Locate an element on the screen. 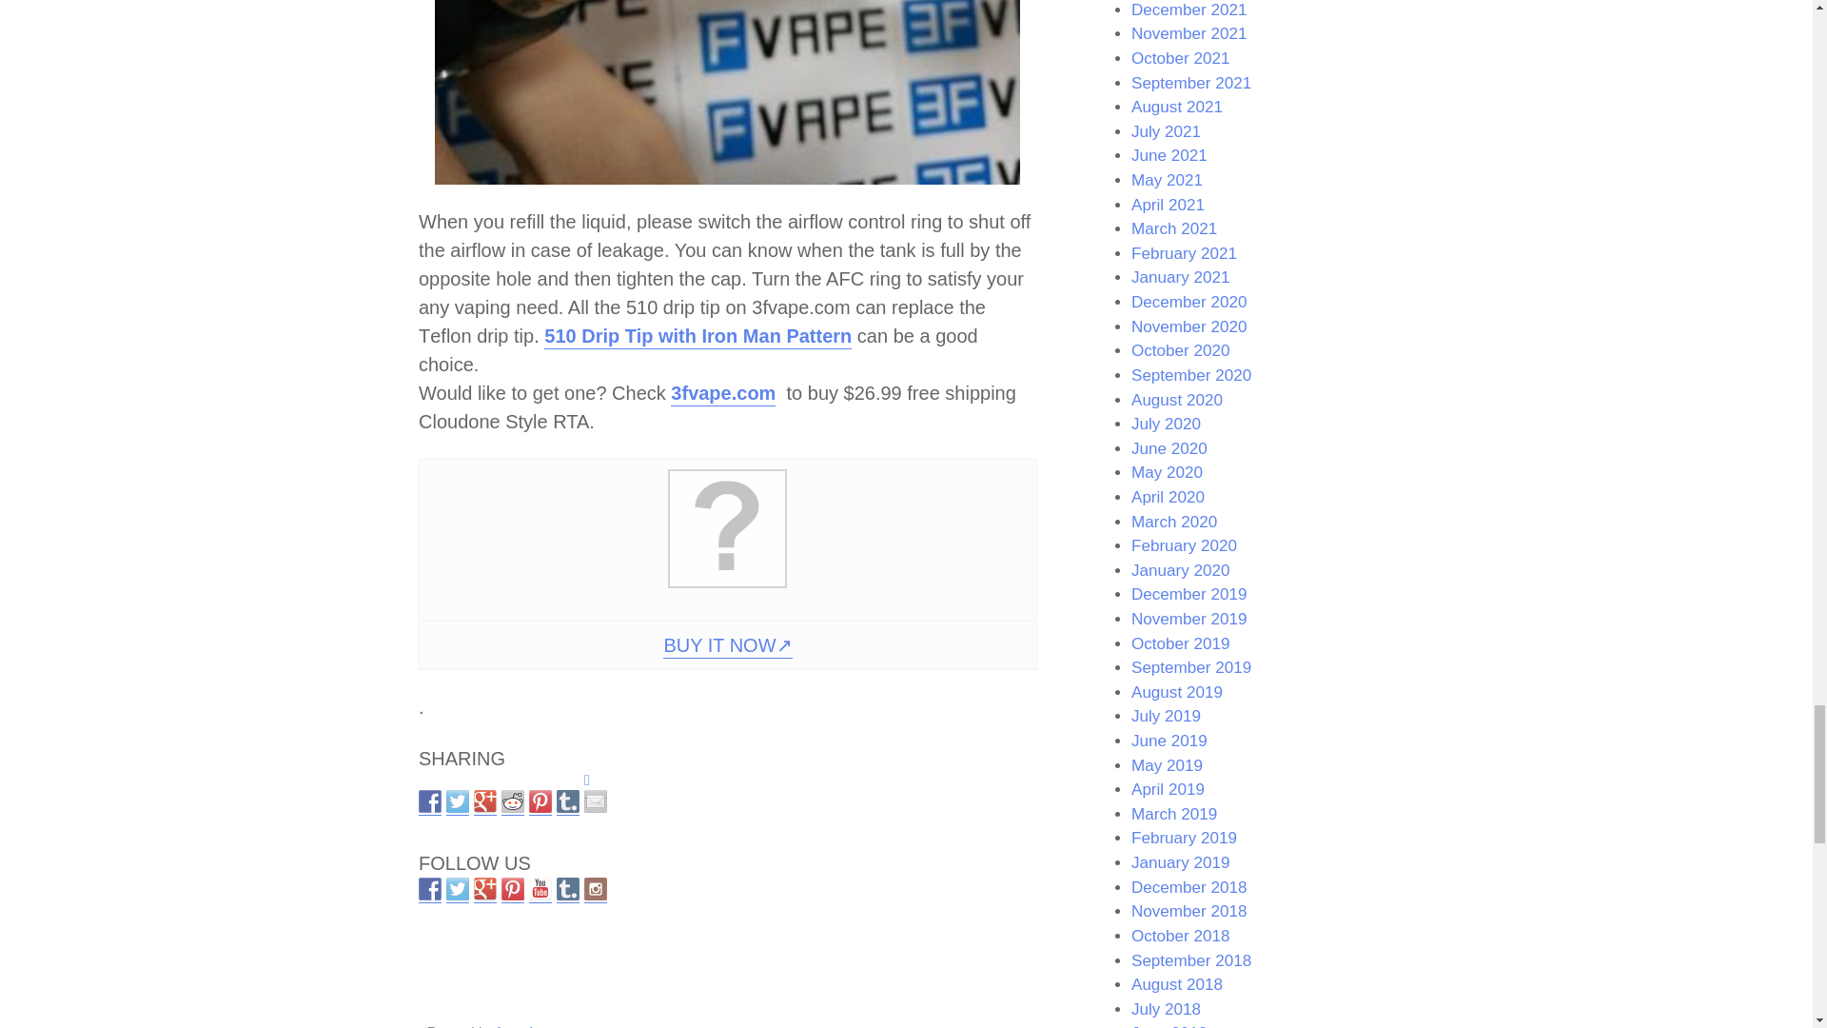  Pin it with Pinterest is located at coordinates (540, 803).